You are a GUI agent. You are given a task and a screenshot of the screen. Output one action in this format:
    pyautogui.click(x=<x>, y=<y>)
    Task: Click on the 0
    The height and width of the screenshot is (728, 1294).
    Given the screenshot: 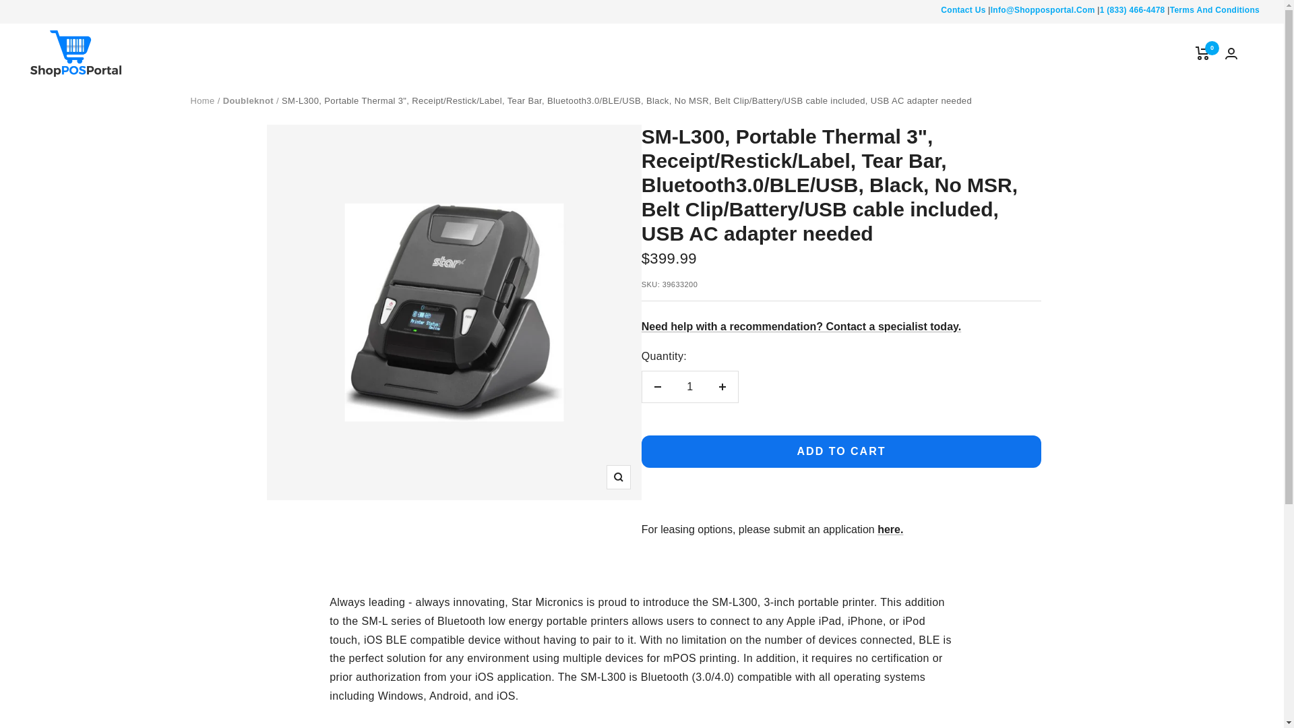 What is the action you would take?
    pyautogui.click(x=1202, y=53)
    